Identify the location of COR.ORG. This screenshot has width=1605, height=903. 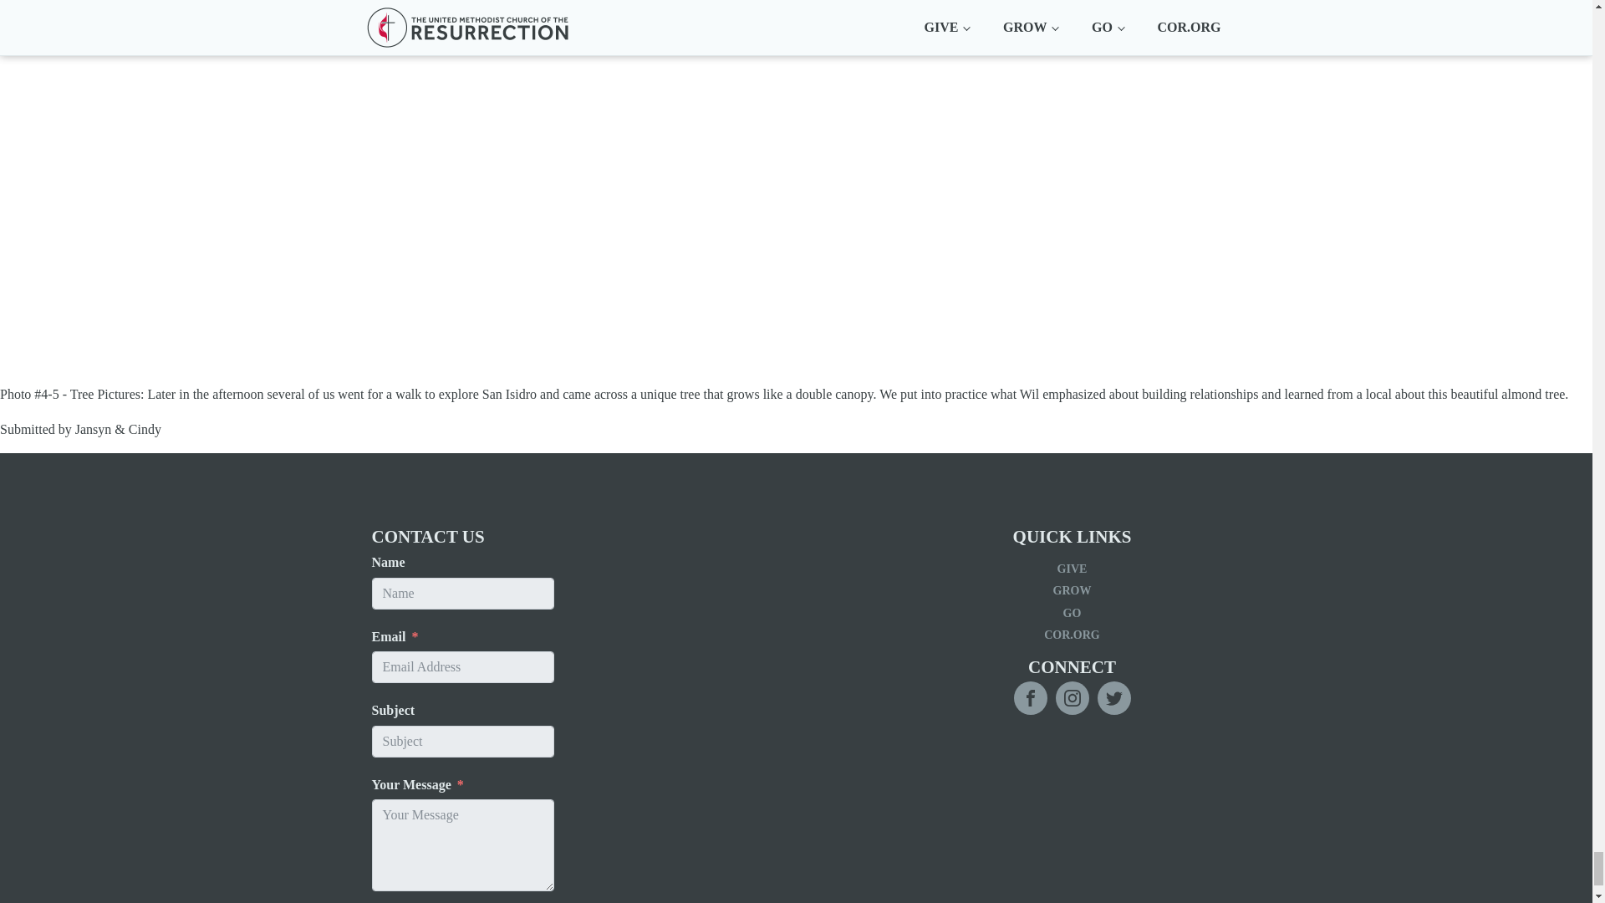
(1072, 635).